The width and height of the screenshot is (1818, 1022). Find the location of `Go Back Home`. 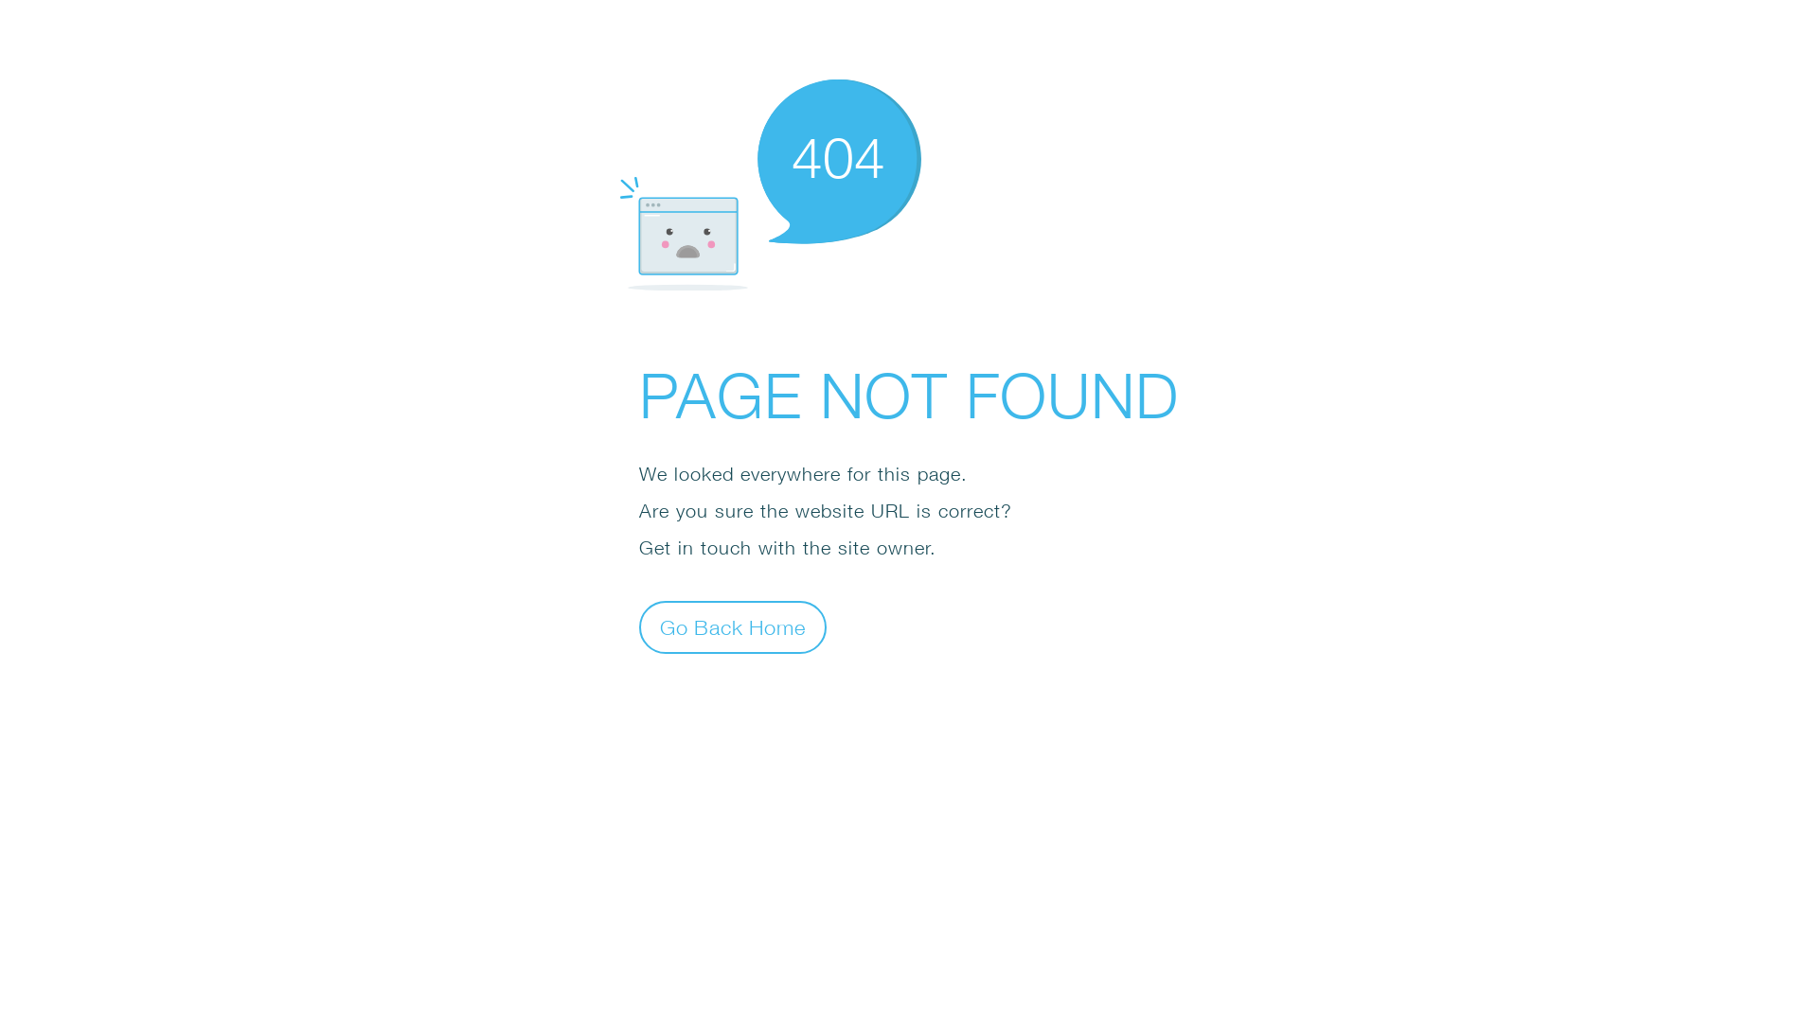

Go Back Home is located at coordinates (733, 626).